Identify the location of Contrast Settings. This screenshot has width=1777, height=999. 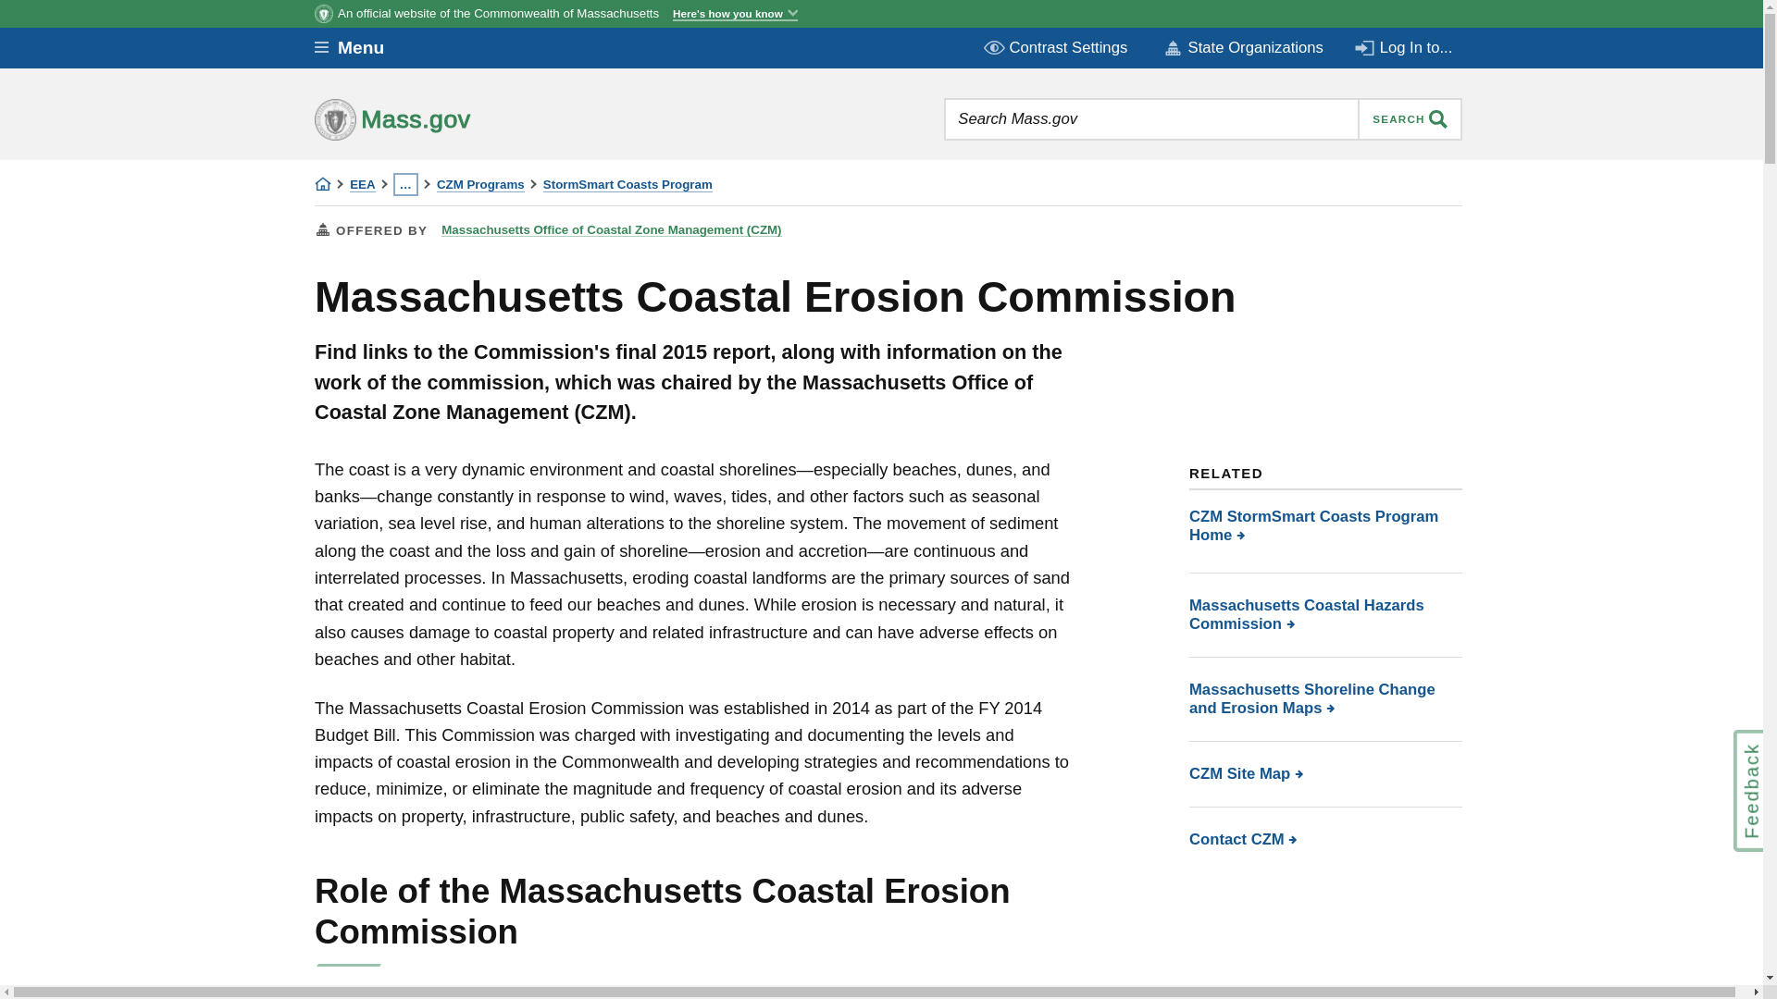
(1057, 47).